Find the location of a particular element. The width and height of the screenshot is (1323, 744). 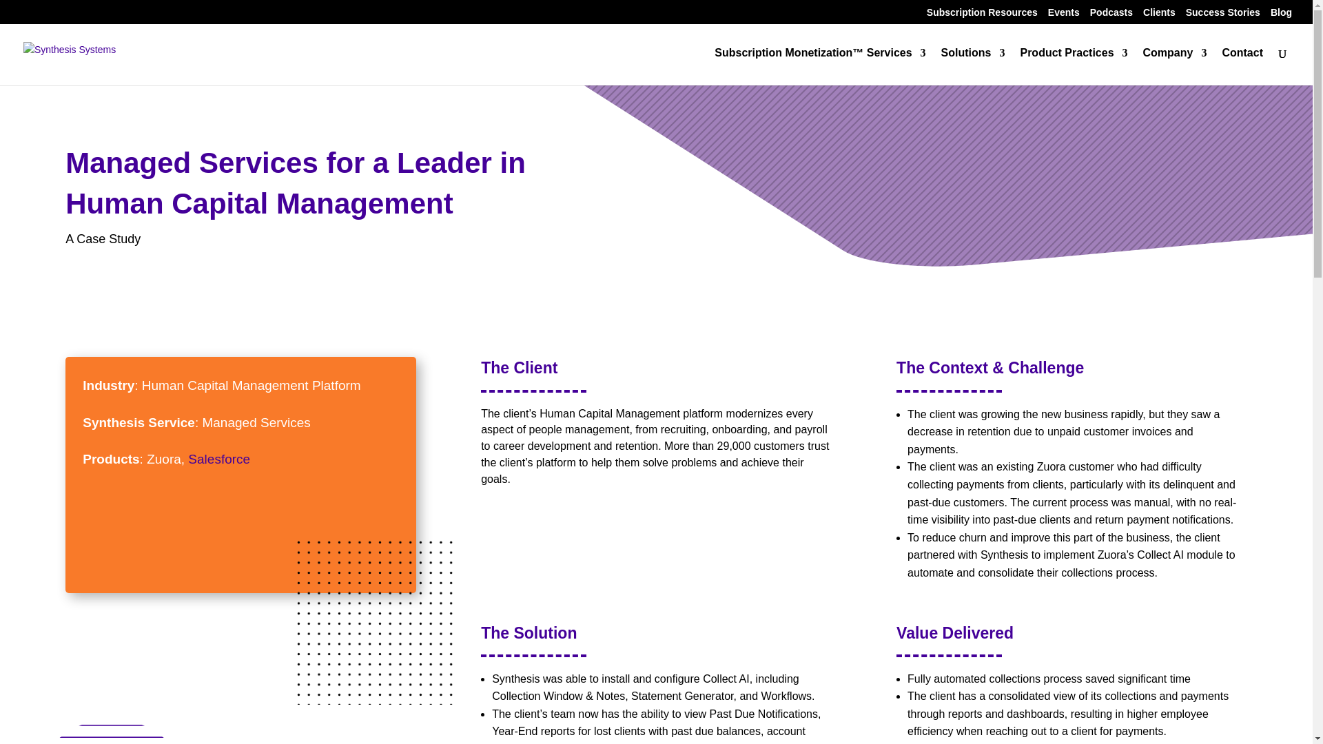

Solutions is located at coordinates (973, 67).